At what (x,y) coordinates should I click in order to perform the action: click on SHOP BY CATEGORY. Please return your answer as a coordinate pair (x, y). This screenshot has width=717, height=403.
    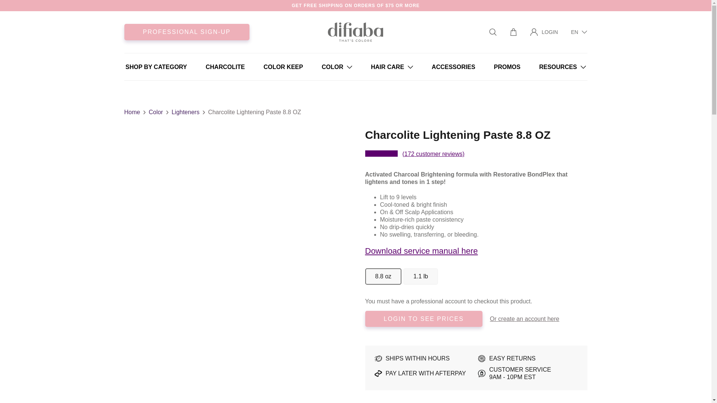
    Looking at the image, I should click on (156, 66).